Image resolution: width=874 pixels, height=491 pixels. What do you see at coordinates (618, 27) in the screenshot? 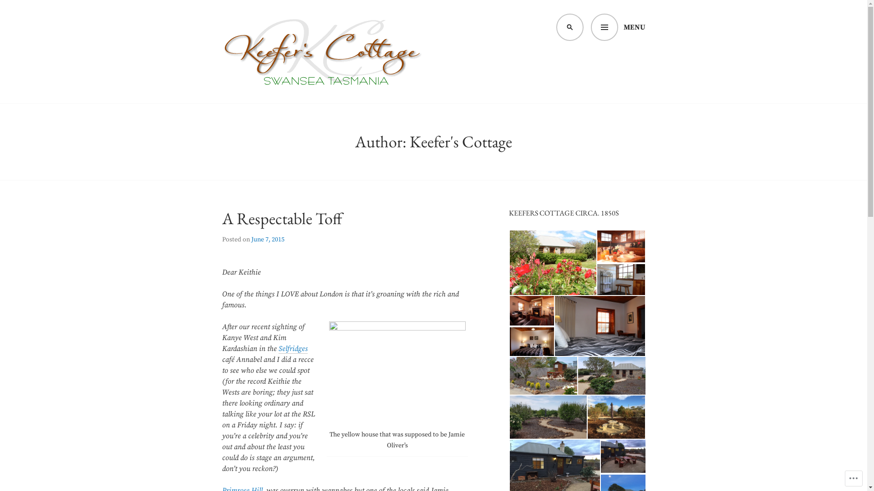
I see `MENU` at bounding box center [618, 27].